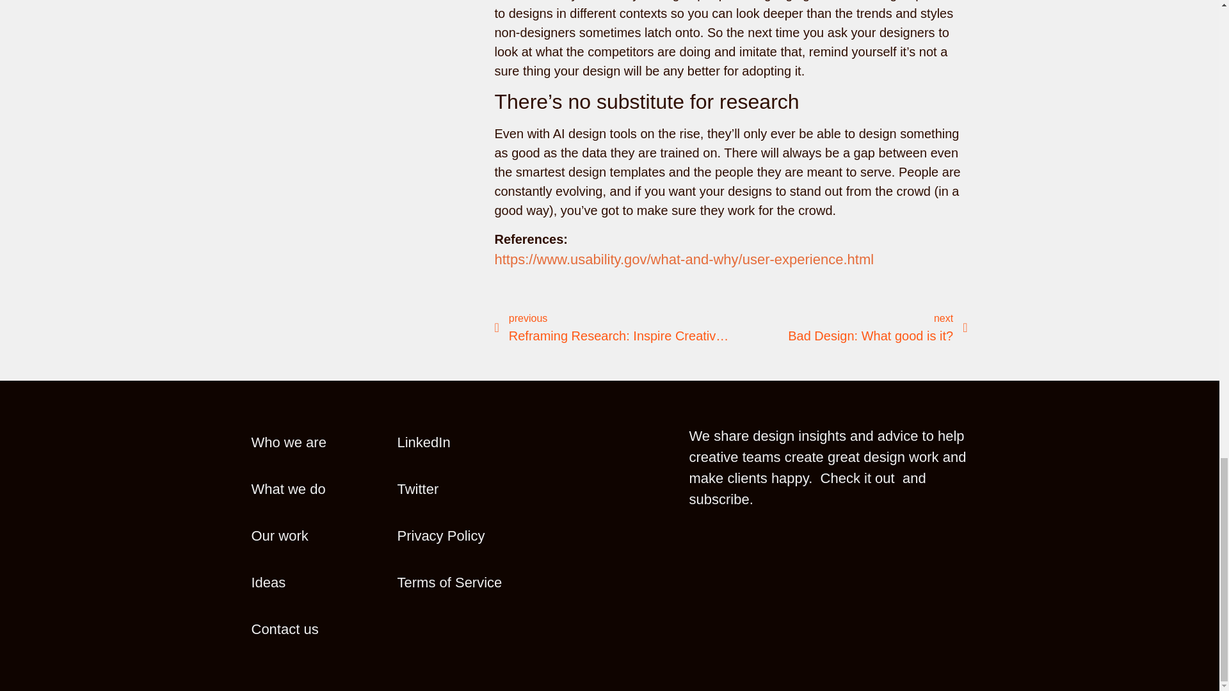  What do you see at coordinates (463, 536) in the screenshot?
I see `Who we are` at bounding box center [463, 536].